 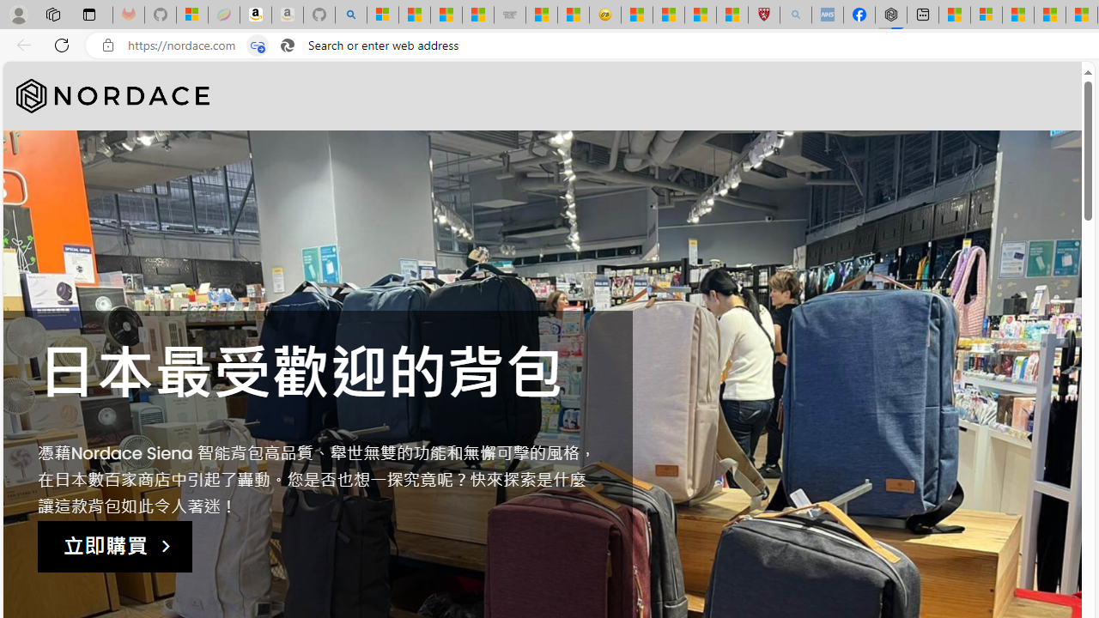 I want to click on Refresh, so click(x=62, y=45).